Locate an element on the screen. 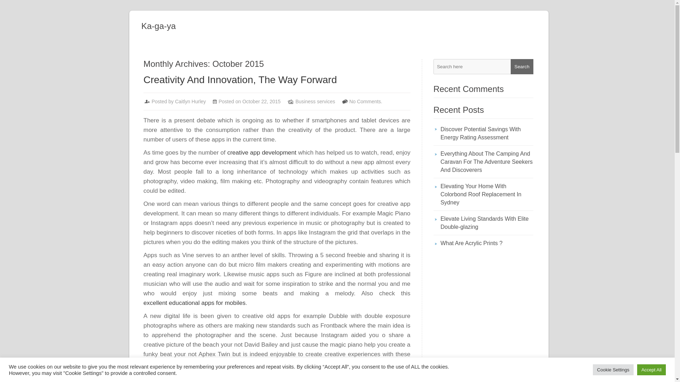 This screenshot has width=680, height=382. Caitlyn Hurley is located at coordinates (190, 101).